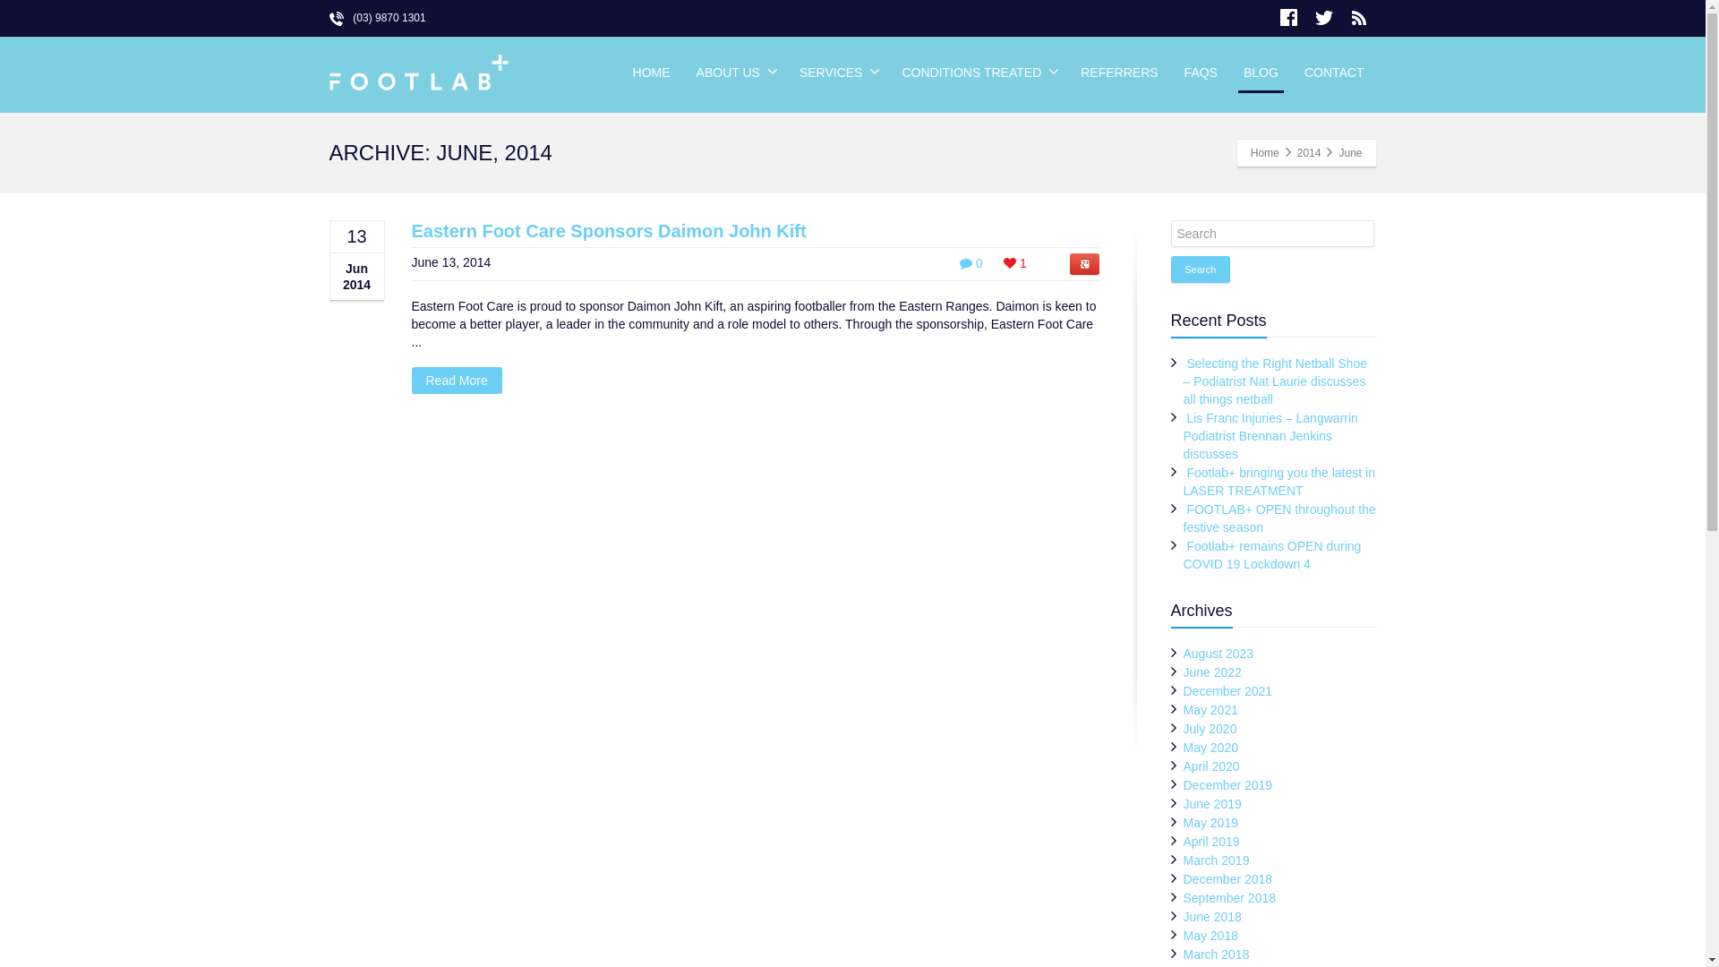 The width and height of the screenshot is (1719, 967). What do you see at coordinates (1309, 153) in the screenshot?
I see `2014` at bounding box center [1309, 153].